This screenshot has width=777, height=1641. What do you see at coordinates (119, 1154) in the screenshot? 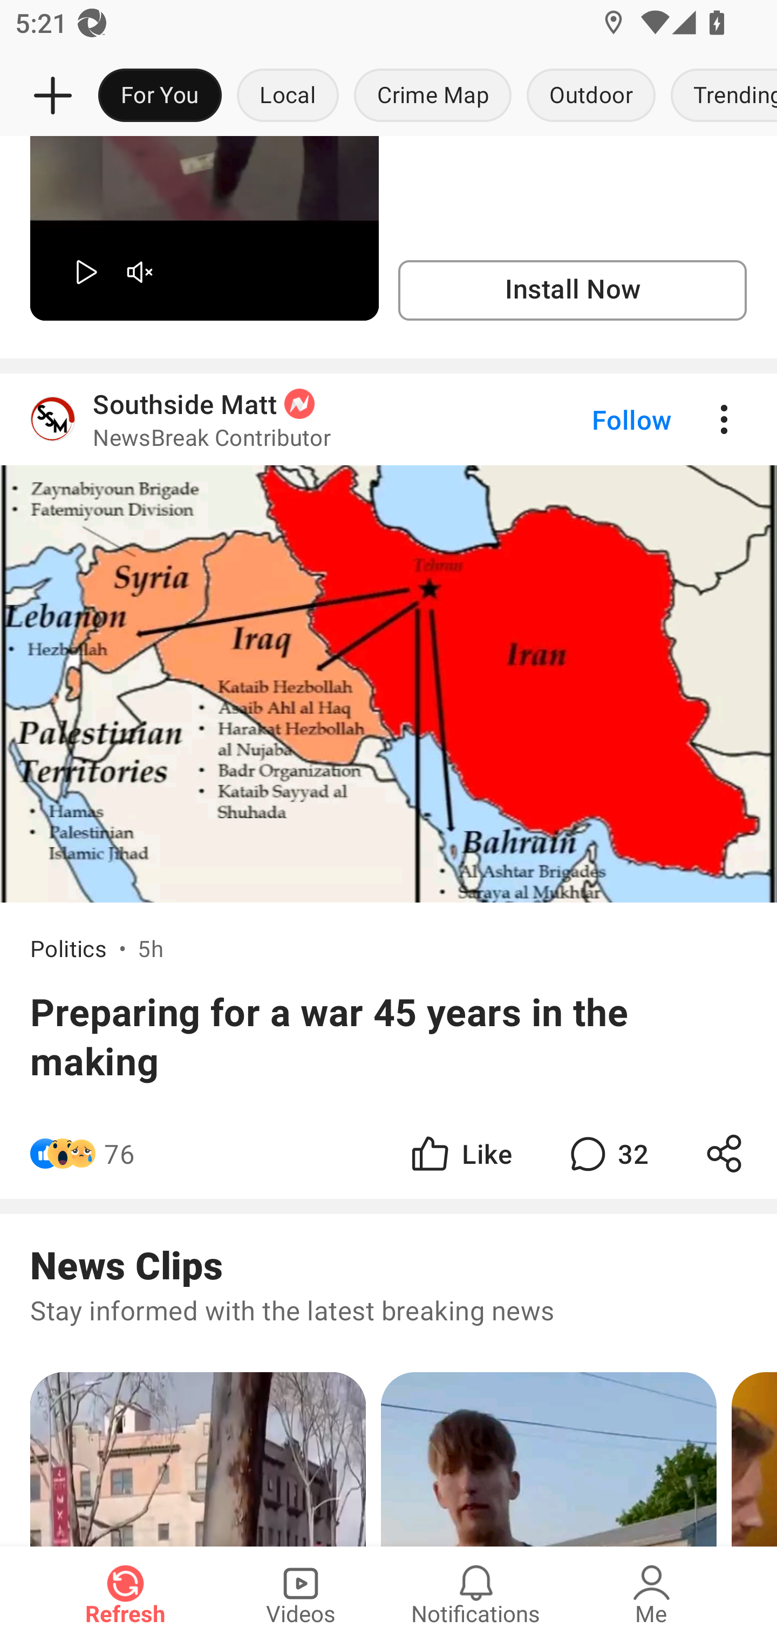
I see `76` at bounding box center [119, 1154].